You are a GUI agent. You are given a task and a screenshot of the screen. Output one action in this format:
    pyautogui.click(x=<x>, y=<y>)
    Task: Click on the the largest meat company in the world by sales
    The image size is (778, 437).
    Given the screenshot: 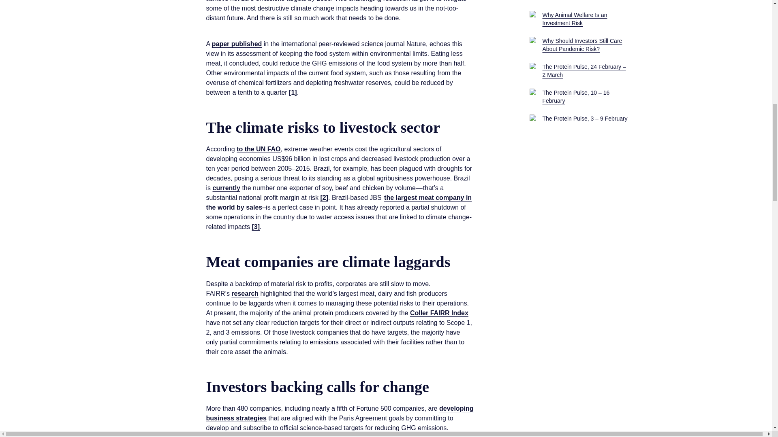 What is the action you would take?
    pyautogui.click(x=339, y=202)
    